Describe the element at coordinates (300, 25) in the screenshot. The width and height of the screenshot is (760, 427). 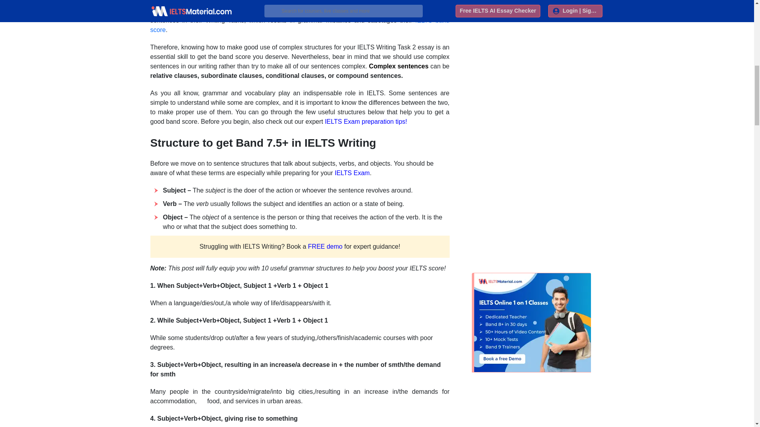
I see `IELTS band score` at that location.